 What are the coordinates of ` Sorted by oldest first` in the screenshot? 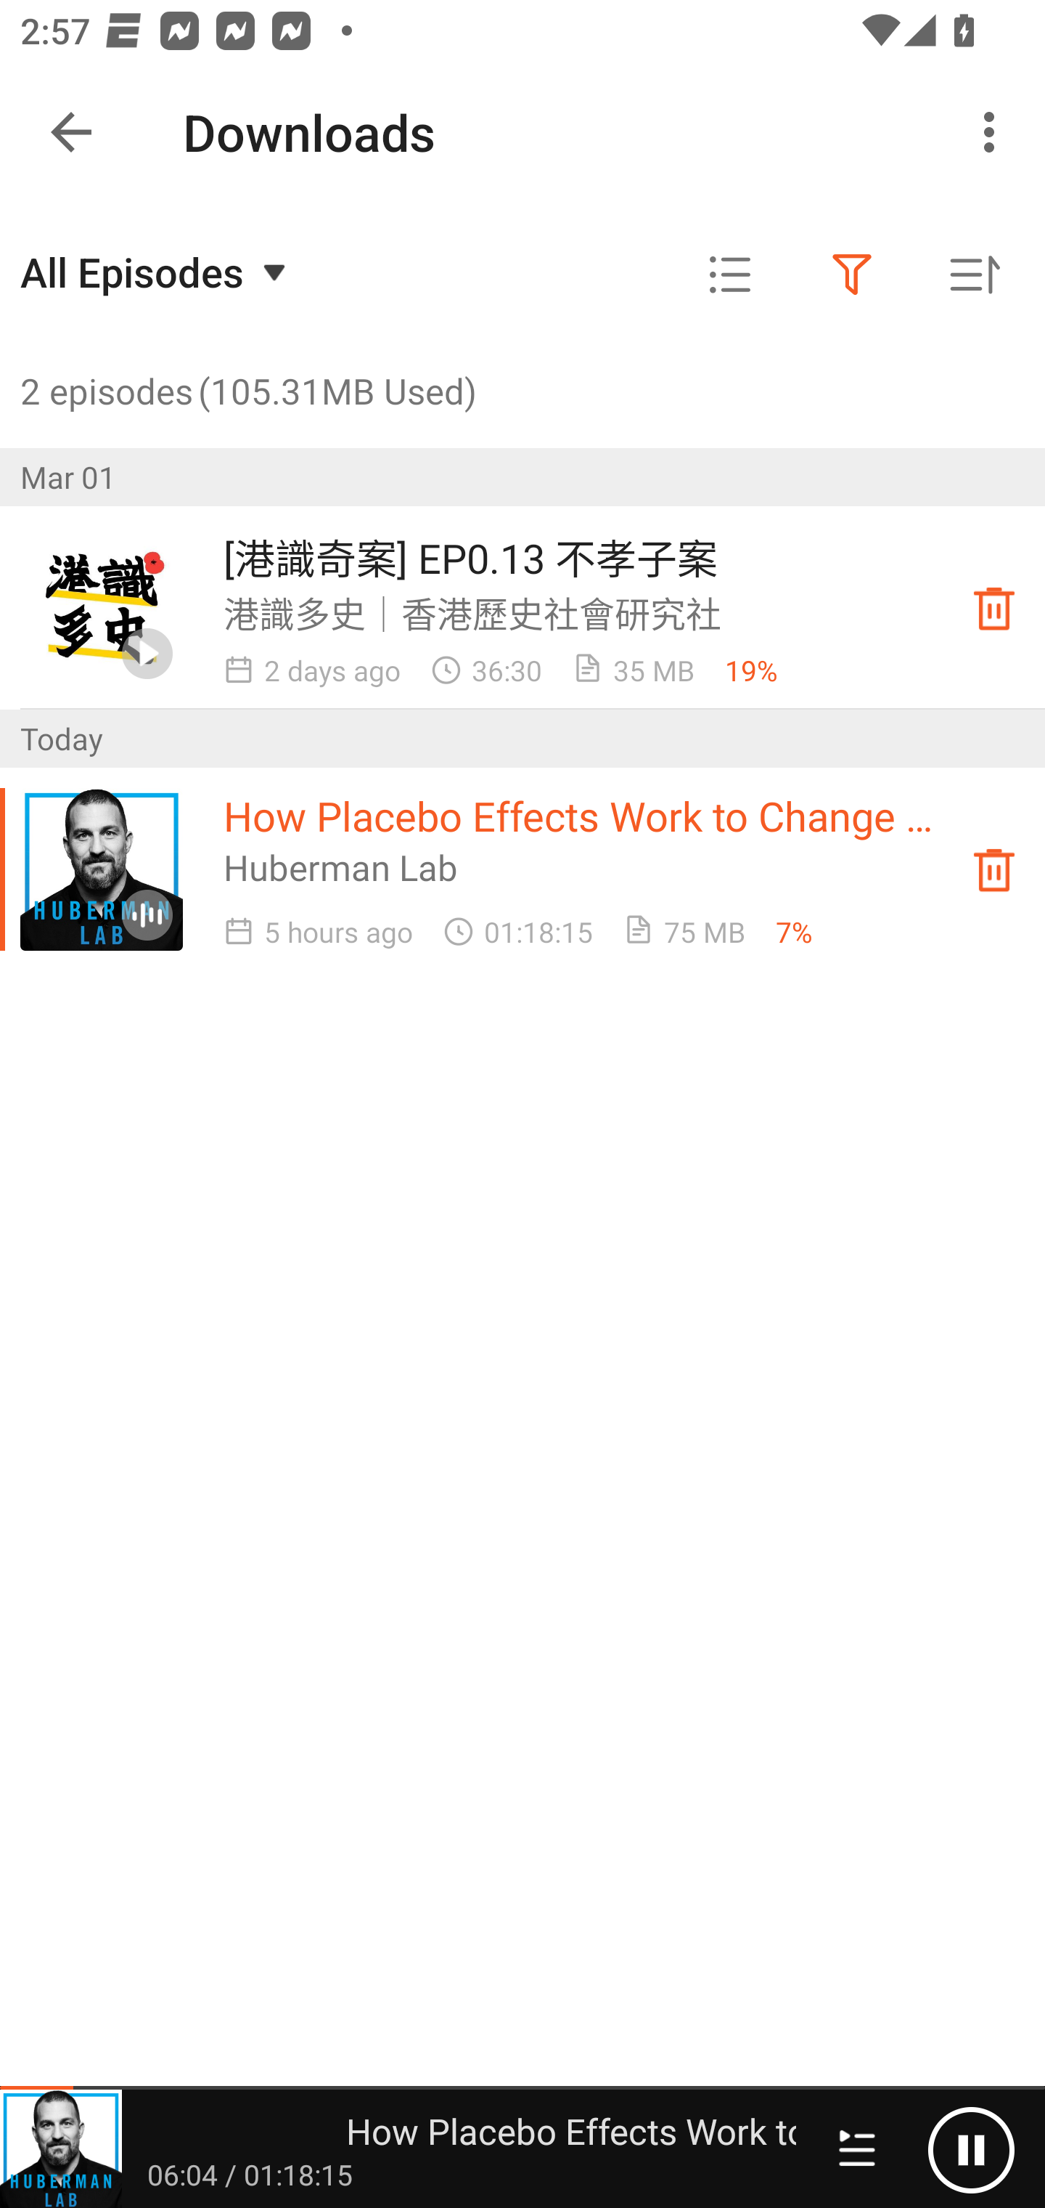 It's located at (974, 275).